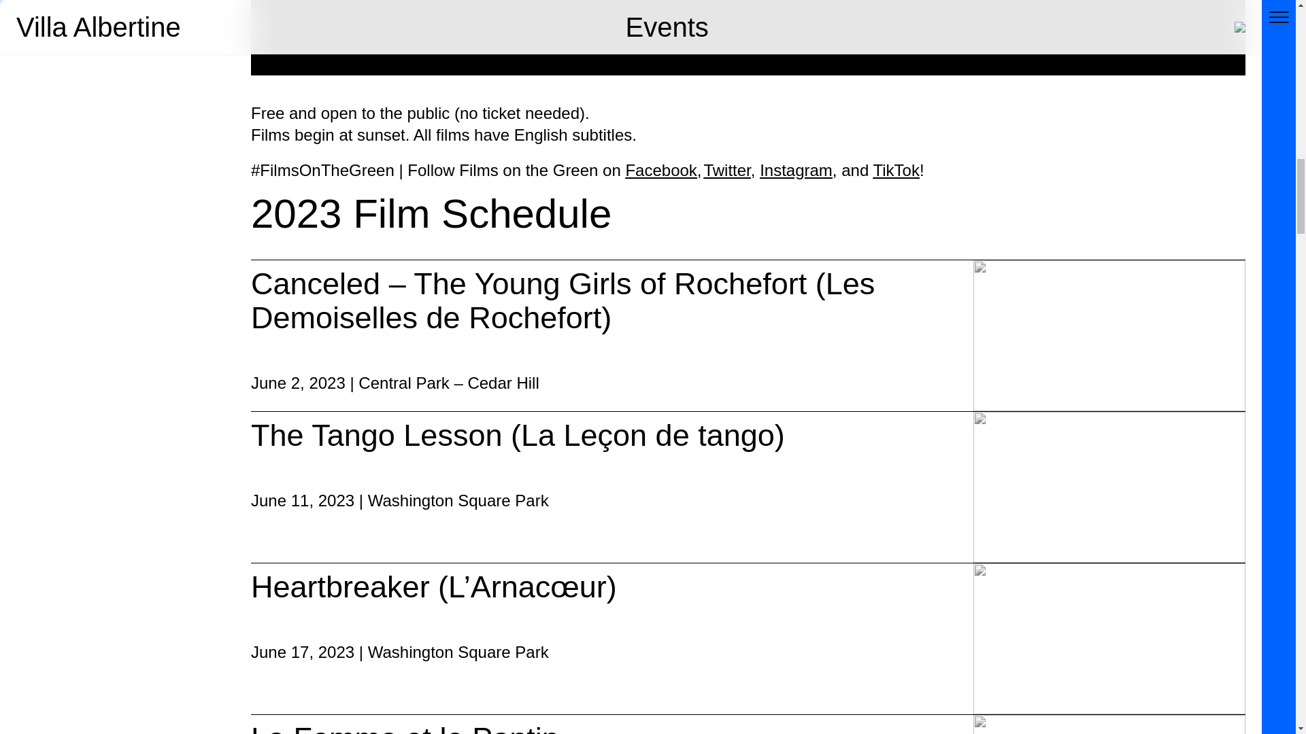 The width and height of the screenshot is (1306, 734). I want to click on Twitter, so click(726, 170).